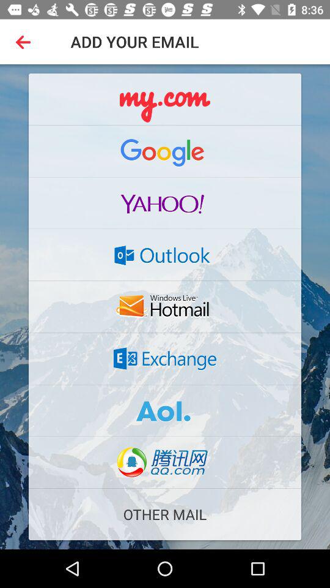  What do you see at coordinates (165, 203) in the screenshot?
I see `yahoo email select` at bounding box center [165, 203].